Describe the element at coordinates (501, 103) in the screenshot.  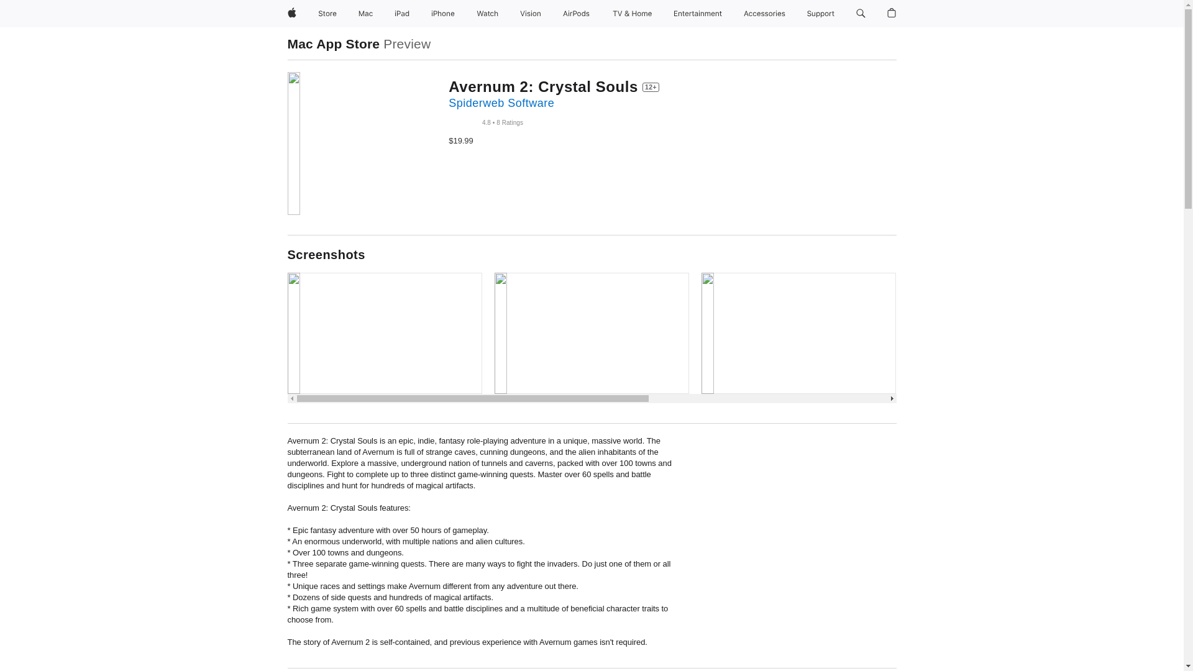
I see `Spiderweb Software` at that location.